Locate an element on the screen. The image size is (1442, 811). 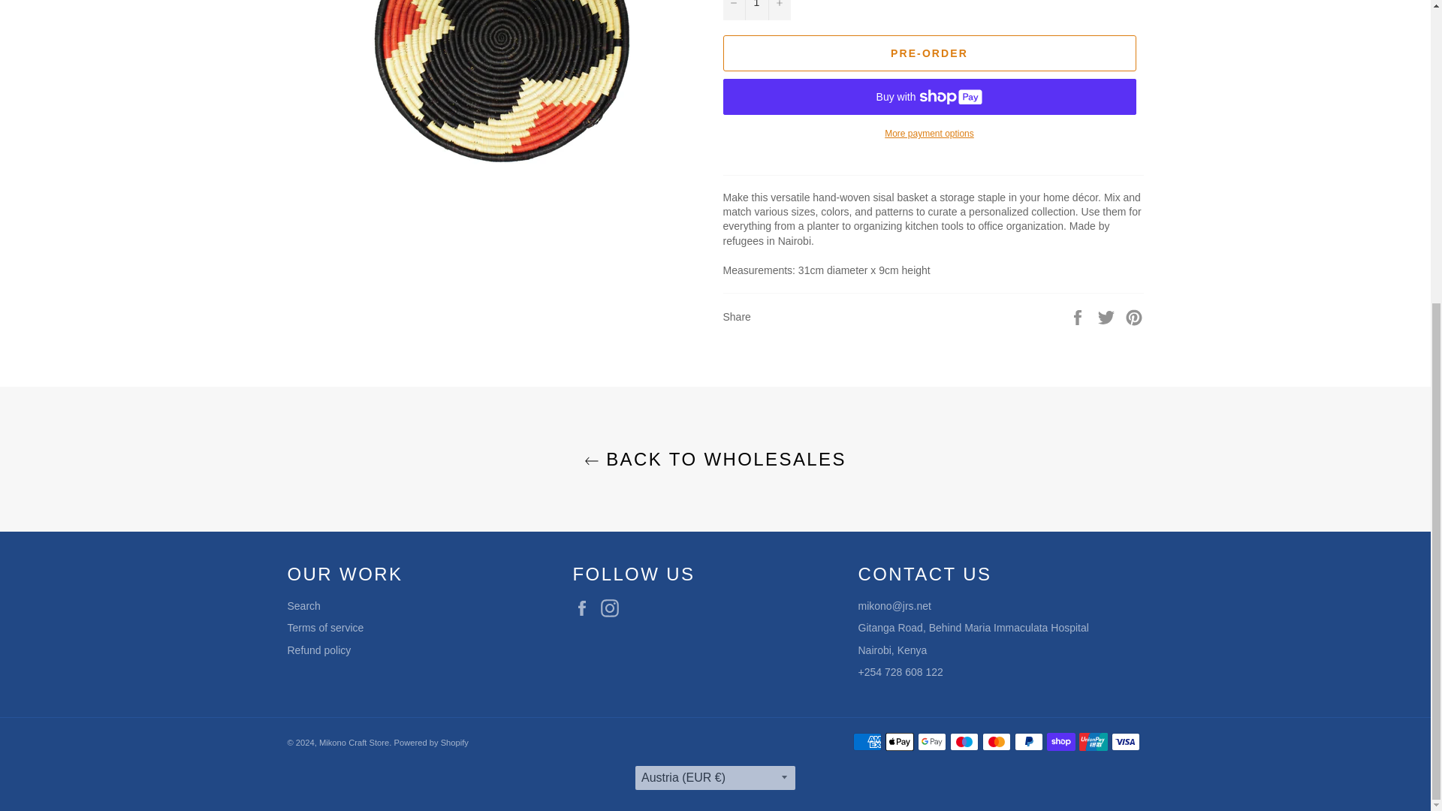
Pin on Pinterest is located at coordinates (1134, 316).